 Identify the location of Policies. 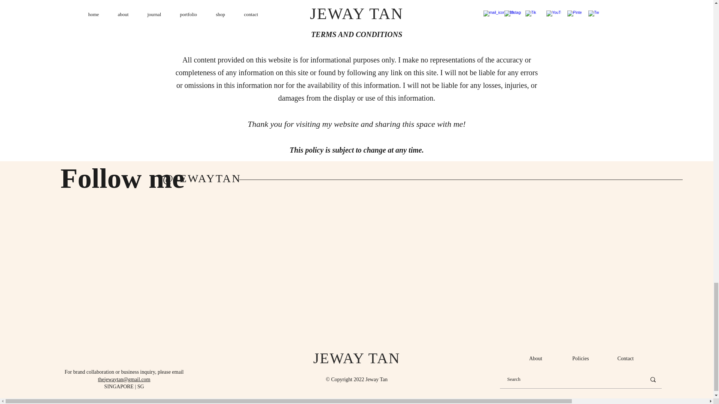
(580, 358).